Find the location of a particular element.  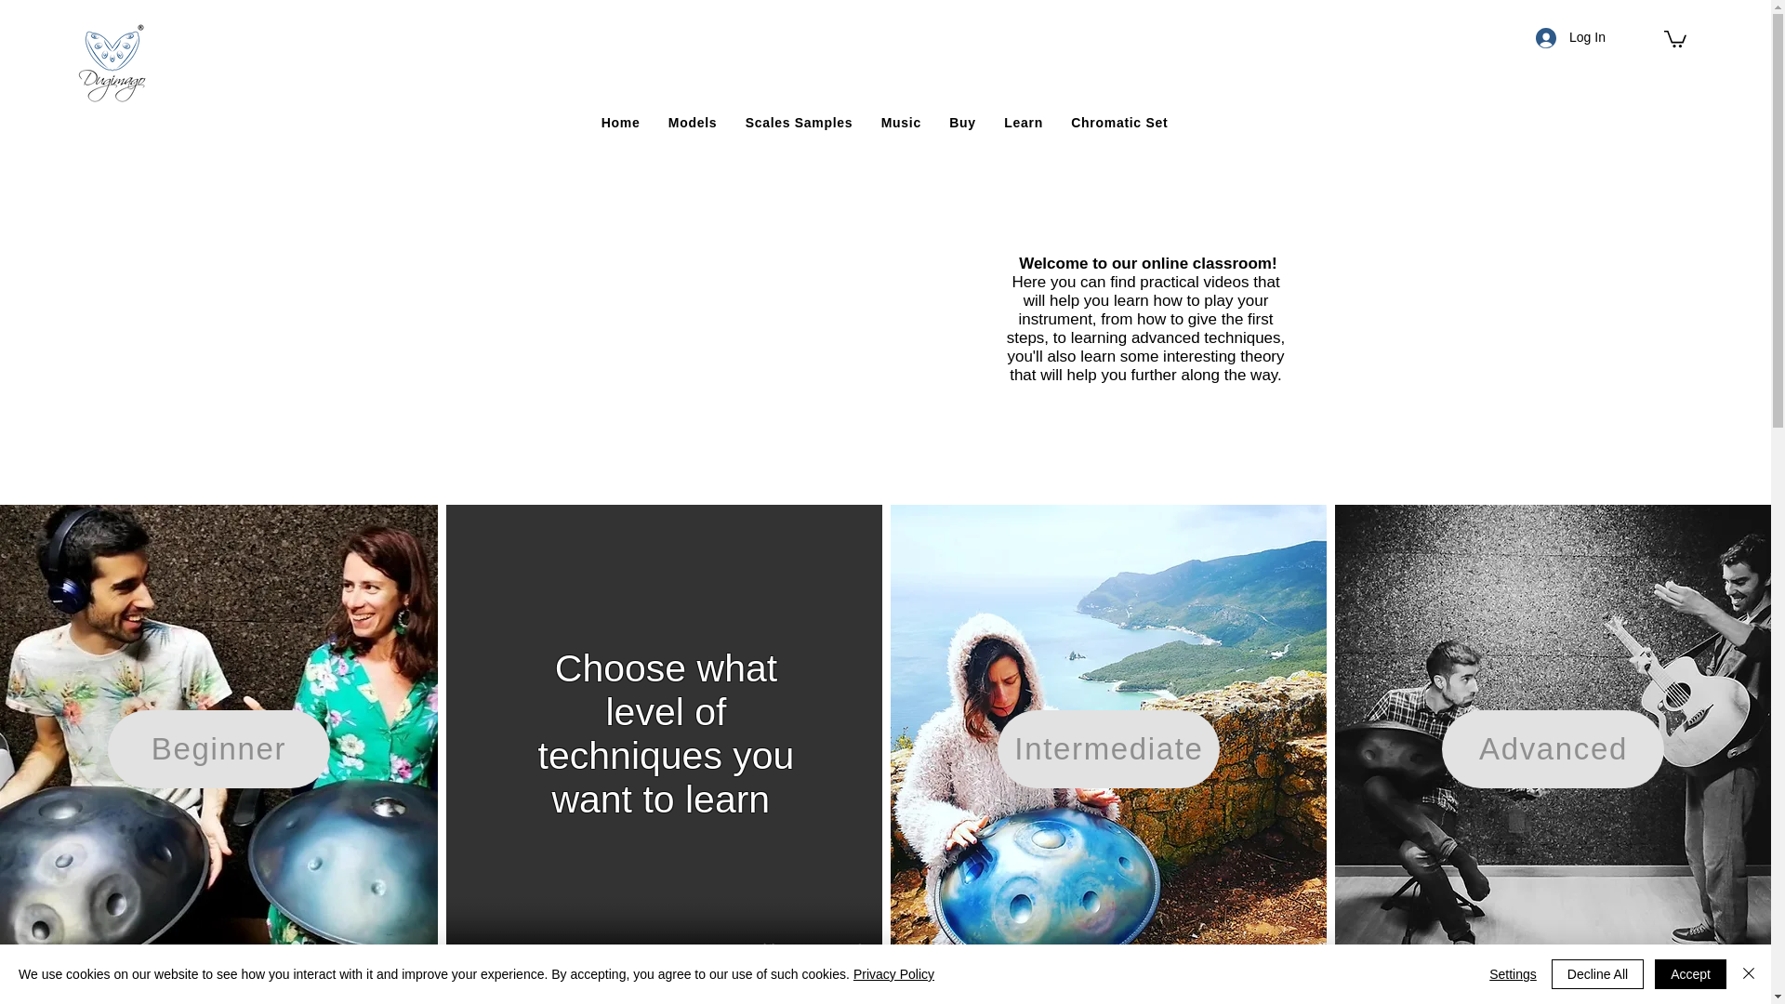

Decline All is located at coordinates (1597, 974).